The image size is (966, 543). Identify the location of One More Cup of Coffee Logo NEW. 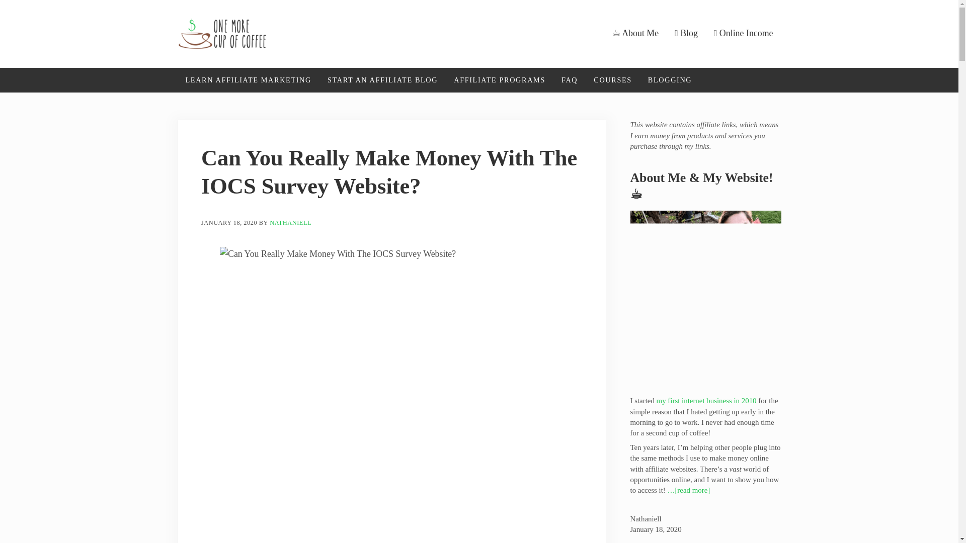
(222, 33).